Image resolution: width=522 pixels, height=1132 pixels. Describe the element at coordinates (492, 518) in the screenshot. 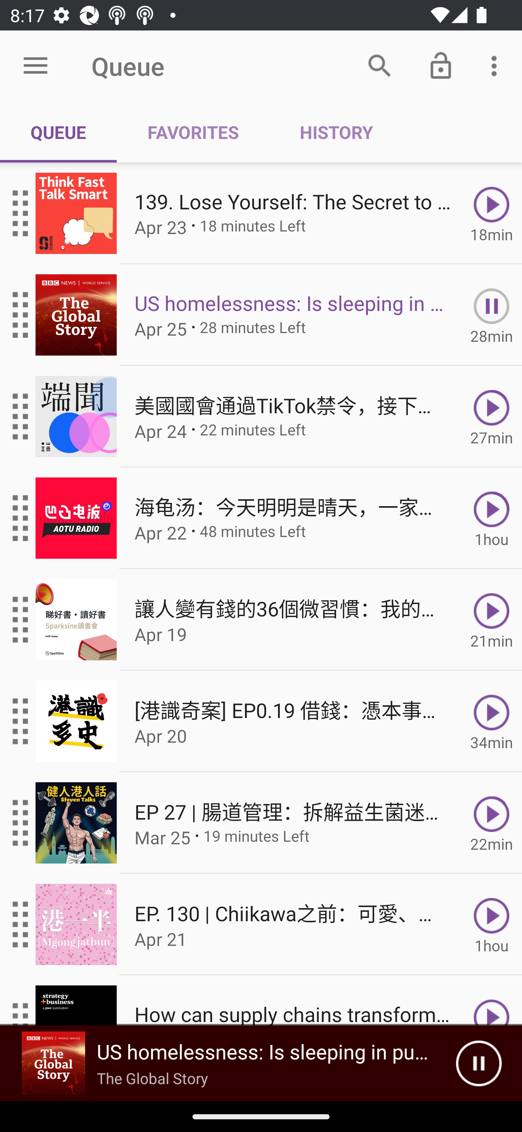

I see `Play 1hou` at that location.